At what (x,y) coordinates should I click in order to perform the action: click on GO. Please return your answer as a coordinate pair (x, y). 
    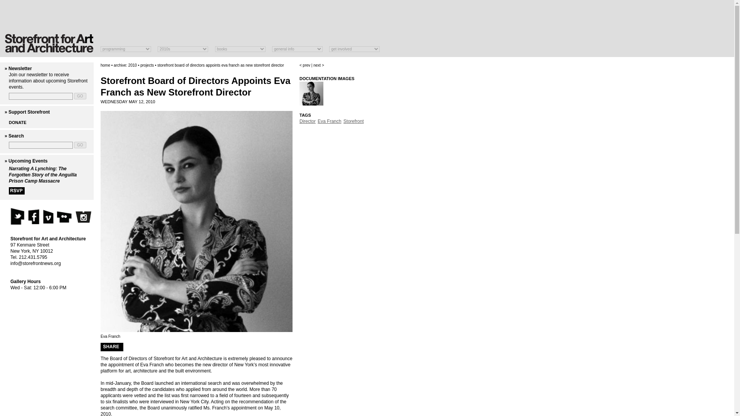
    Looking at the image, I should click on (80, 96).